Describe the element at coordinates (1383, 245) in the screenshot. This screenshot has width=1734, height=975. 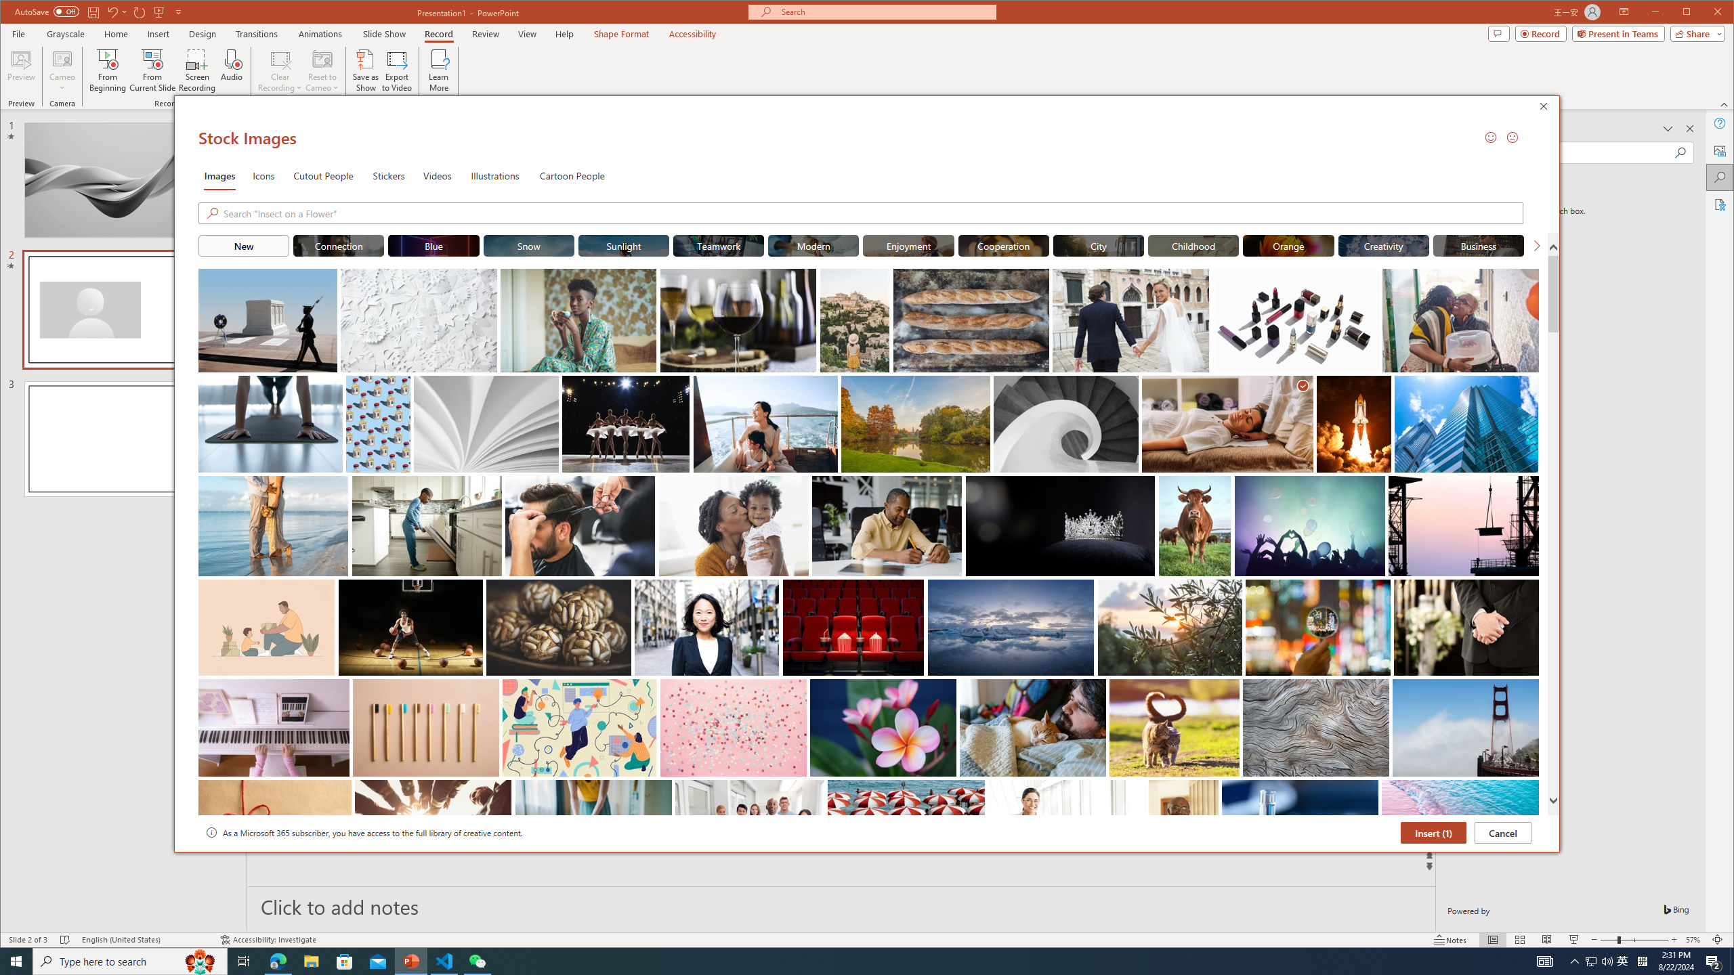
I see `"Creativity" Stock Images.` at that location.